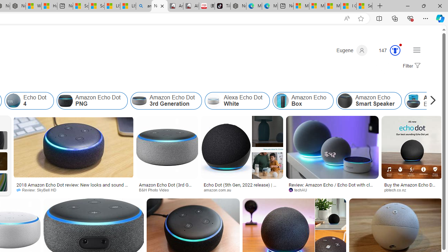  Describe the element at coordinates (166, 101) in the screenshot. I see `Amazon Echo Dot 3rd Generation` at that location.